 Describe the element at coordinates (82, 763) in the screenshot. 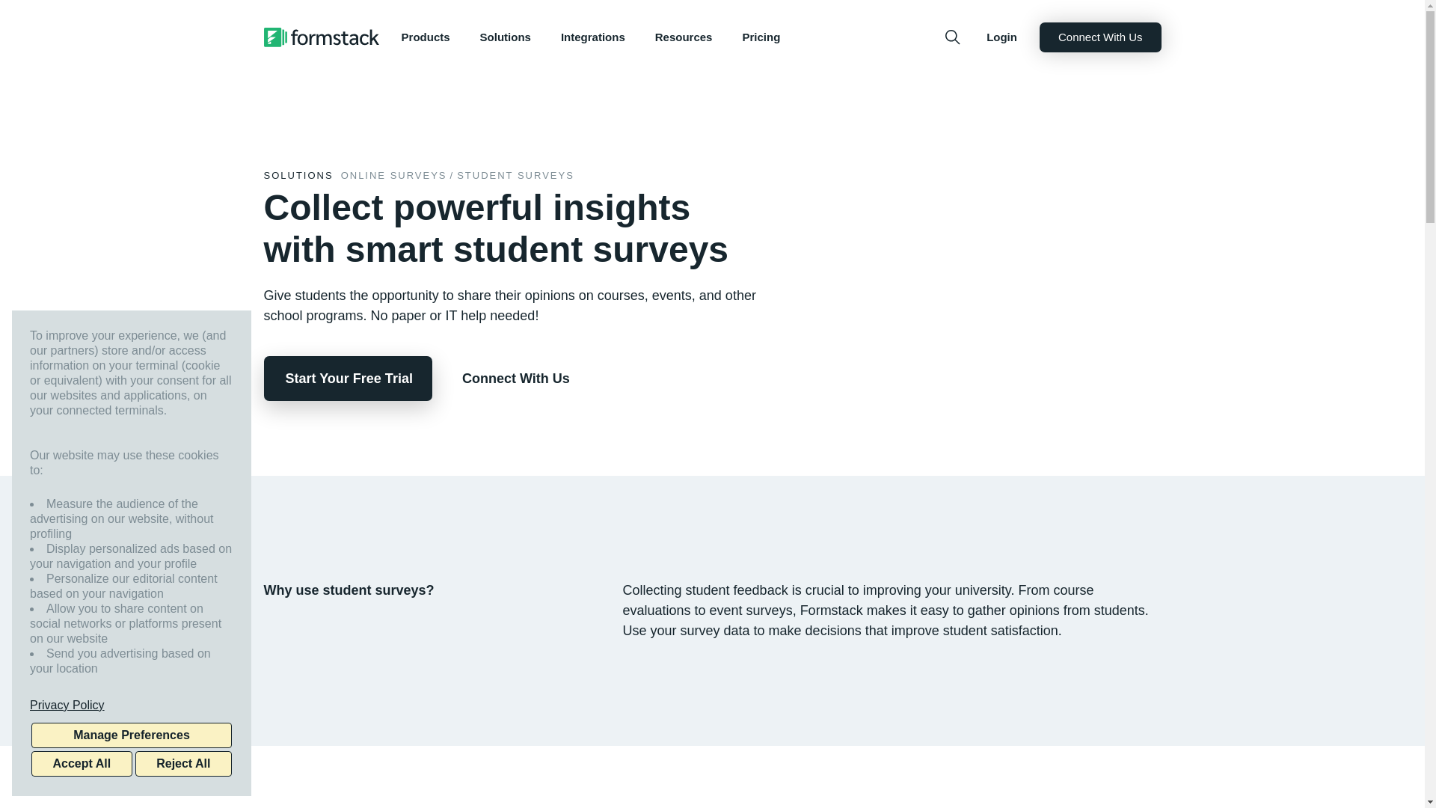

I see `Accept All` at that location.